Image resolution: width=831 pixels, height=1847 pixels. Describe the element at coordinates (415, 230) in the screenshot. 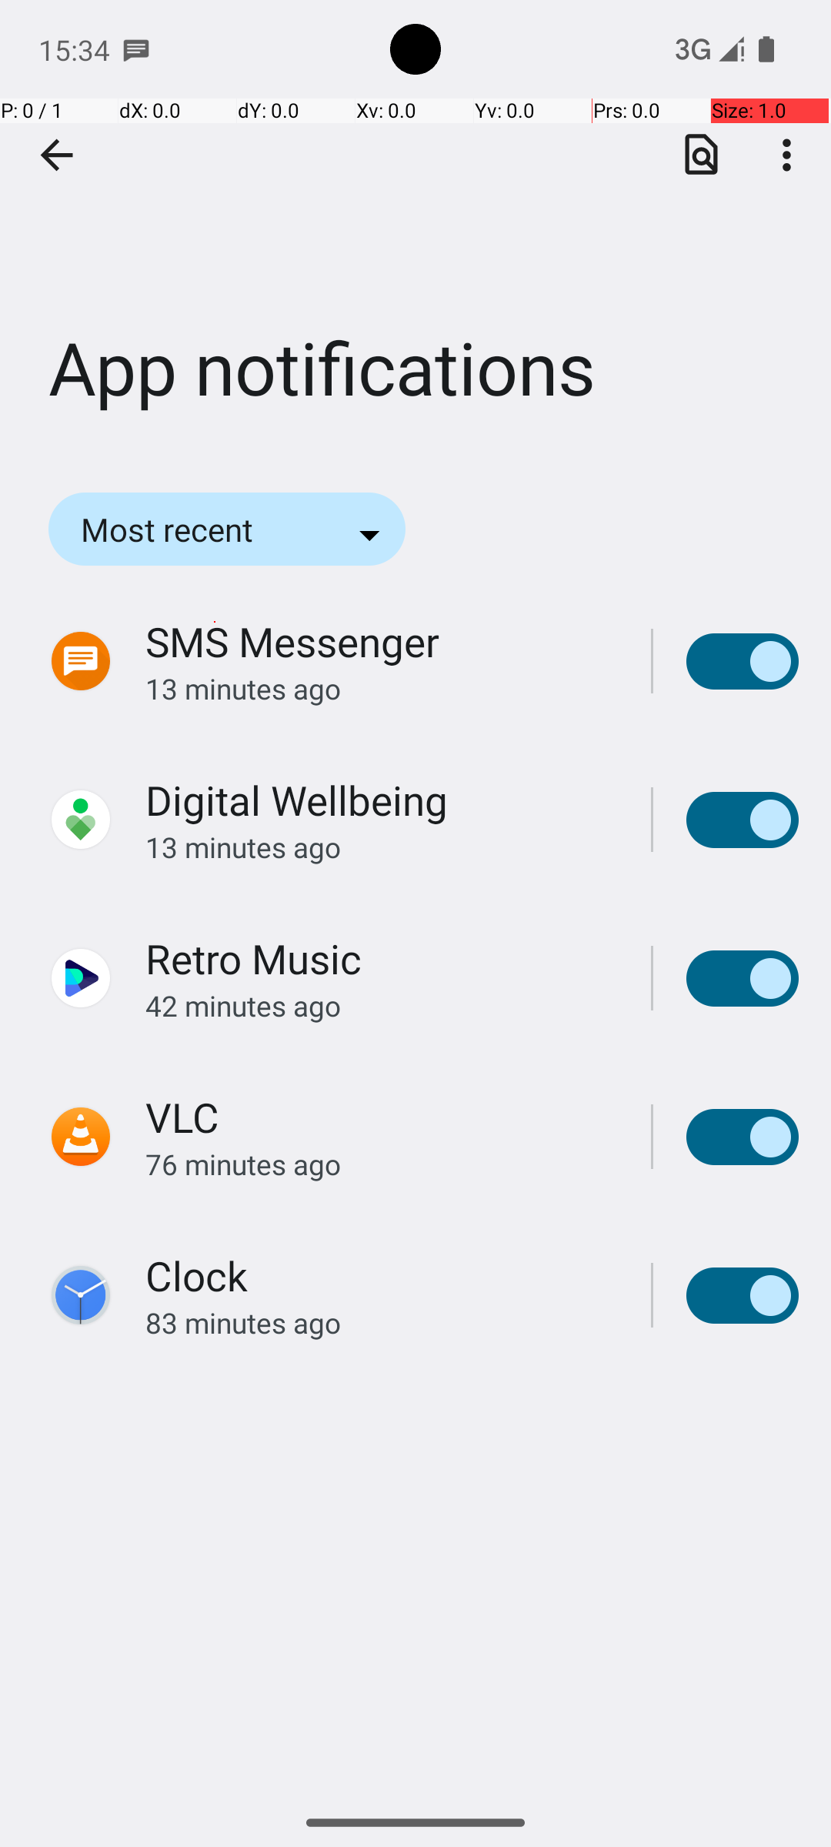

I see `App notifications` at that location.